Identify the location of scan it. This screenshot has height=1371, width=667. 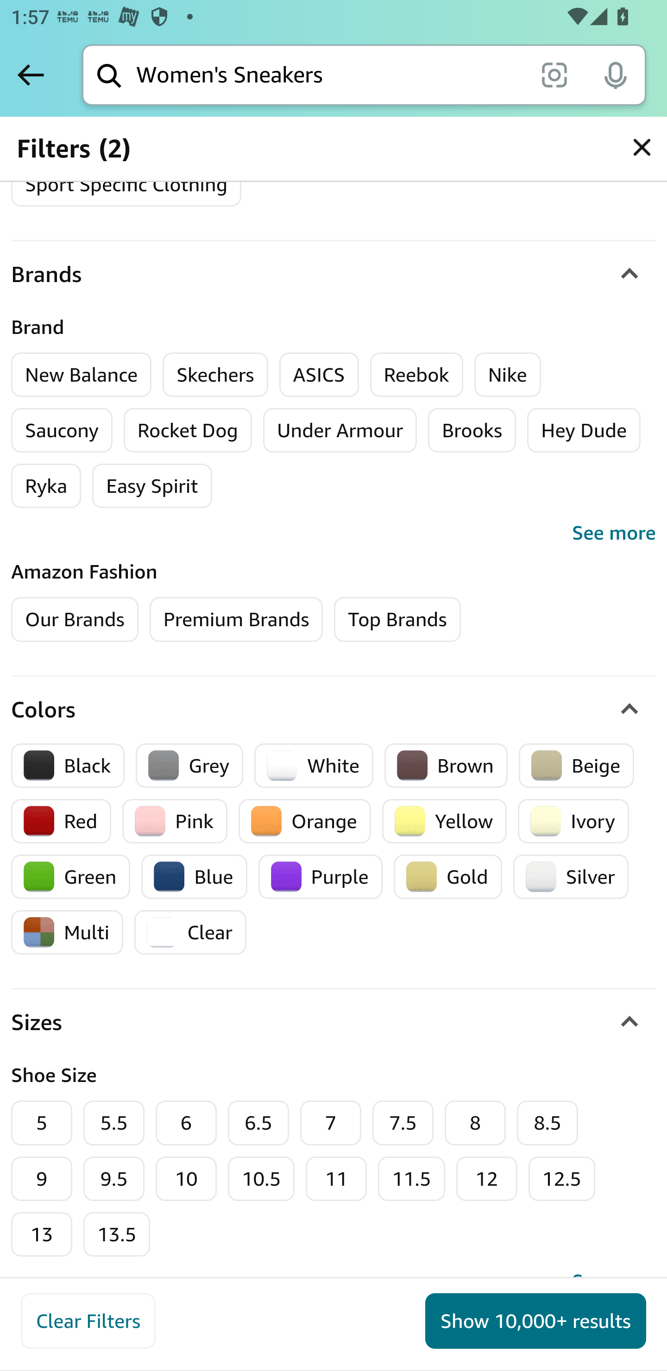
(554, 74).